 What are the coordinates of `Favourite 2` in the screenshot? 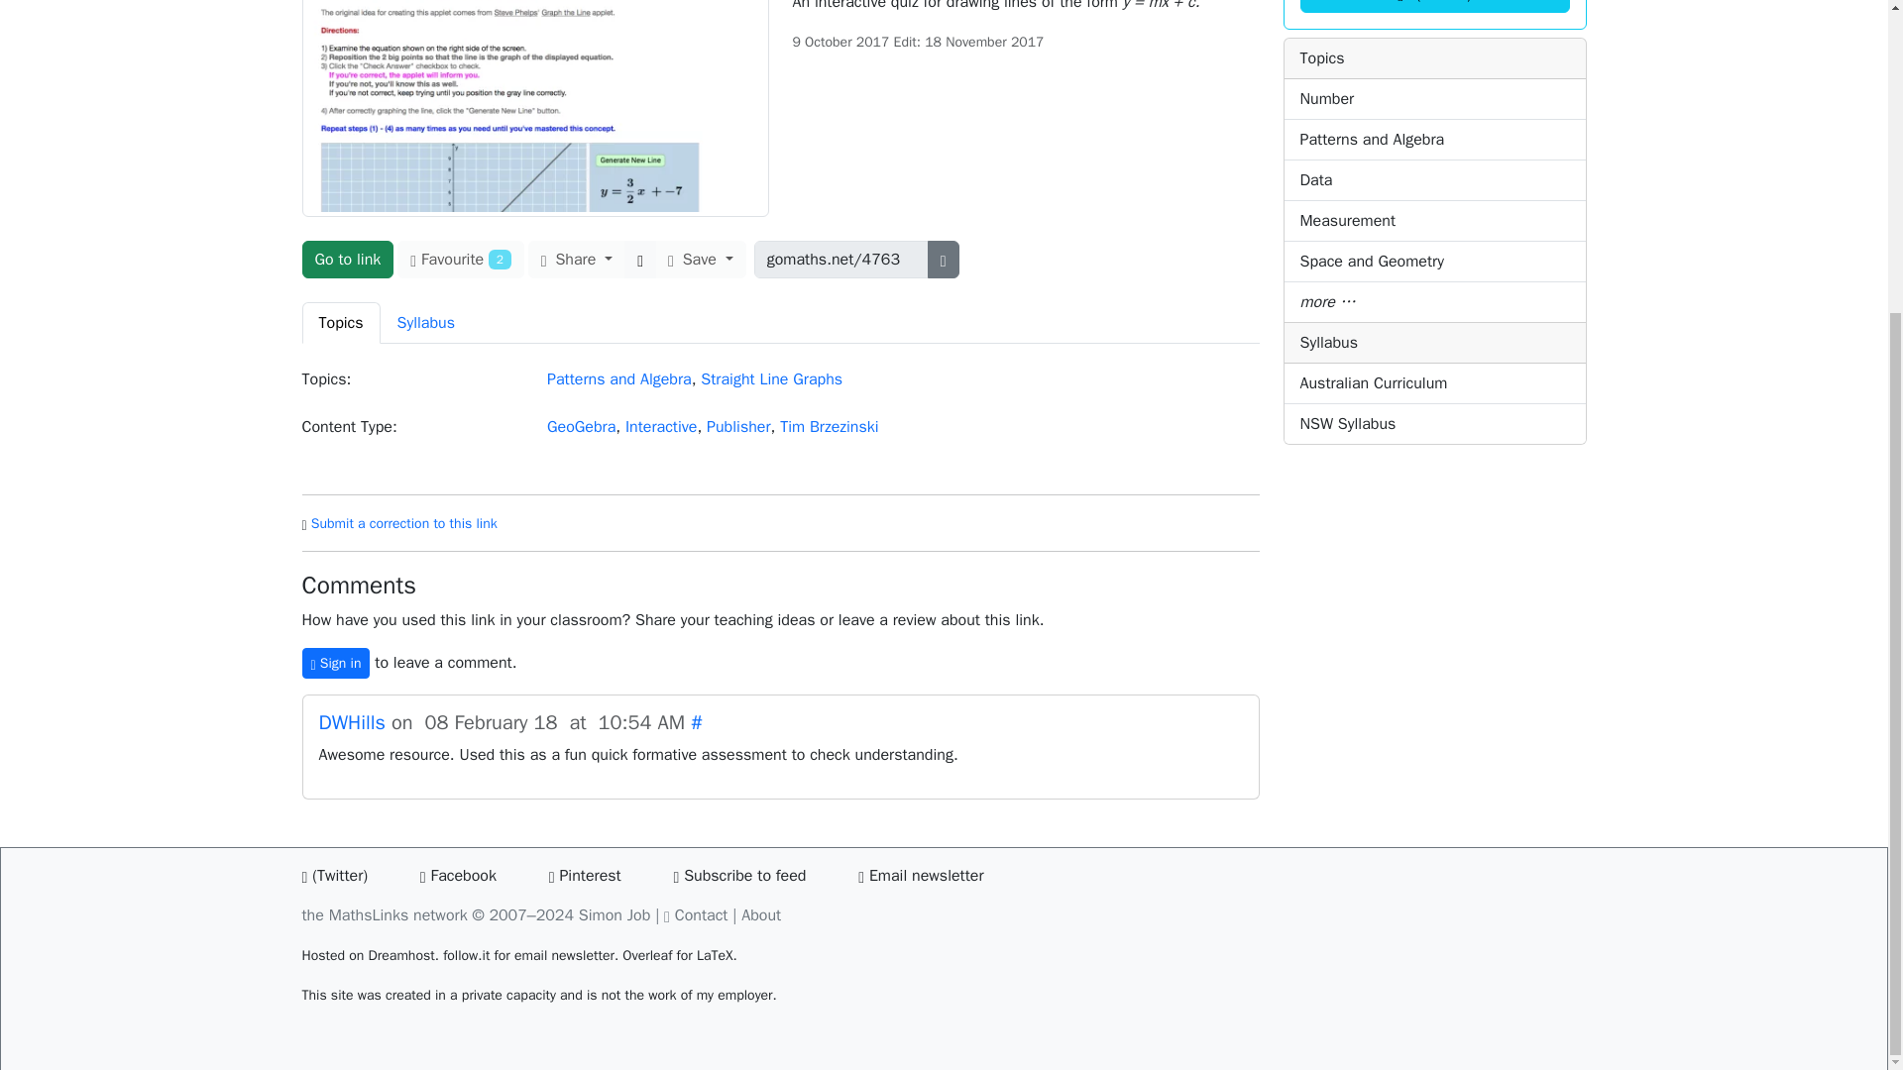 It's located at (460, 260).